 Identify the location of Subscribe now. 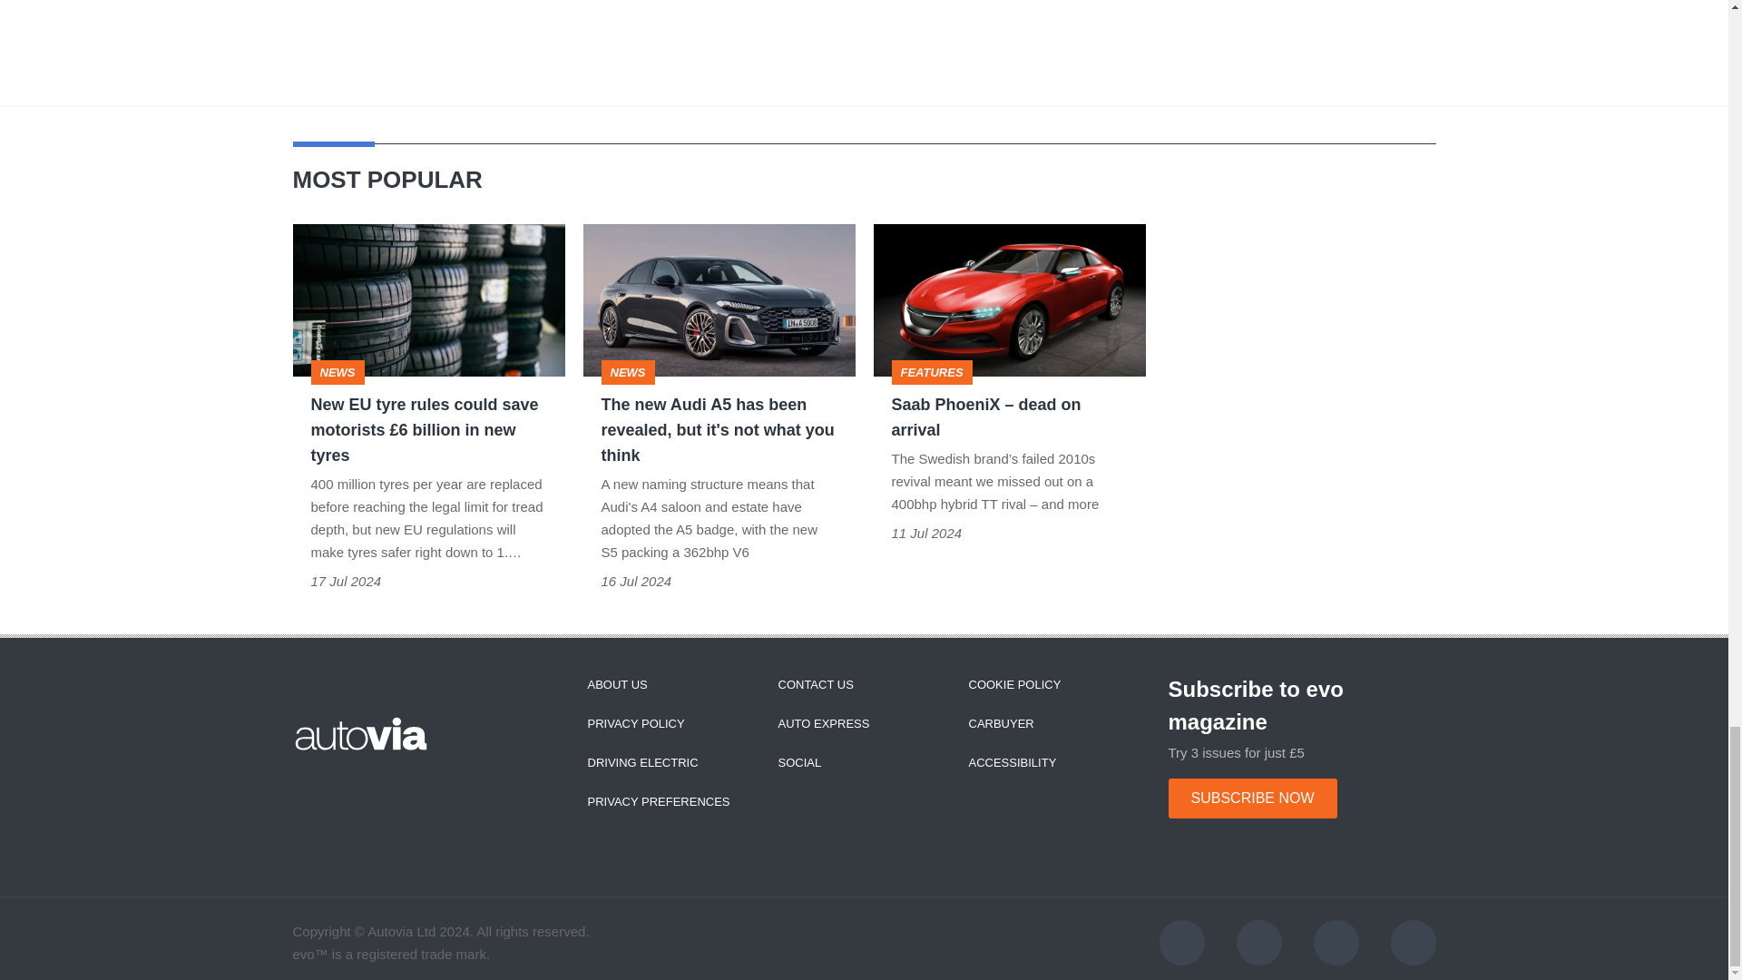
(1253, 798).